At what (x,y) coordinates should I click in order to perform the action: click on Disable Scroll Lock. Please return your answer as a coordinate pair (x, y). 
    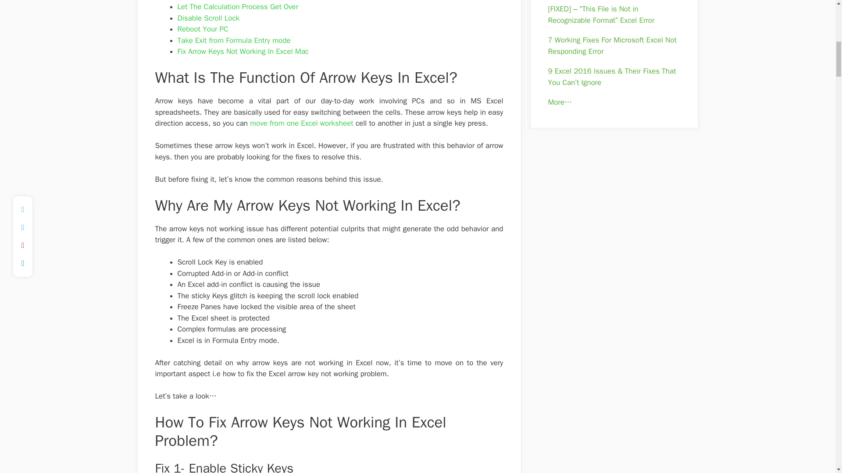
    Looking at the image, I should click on (208, 18).